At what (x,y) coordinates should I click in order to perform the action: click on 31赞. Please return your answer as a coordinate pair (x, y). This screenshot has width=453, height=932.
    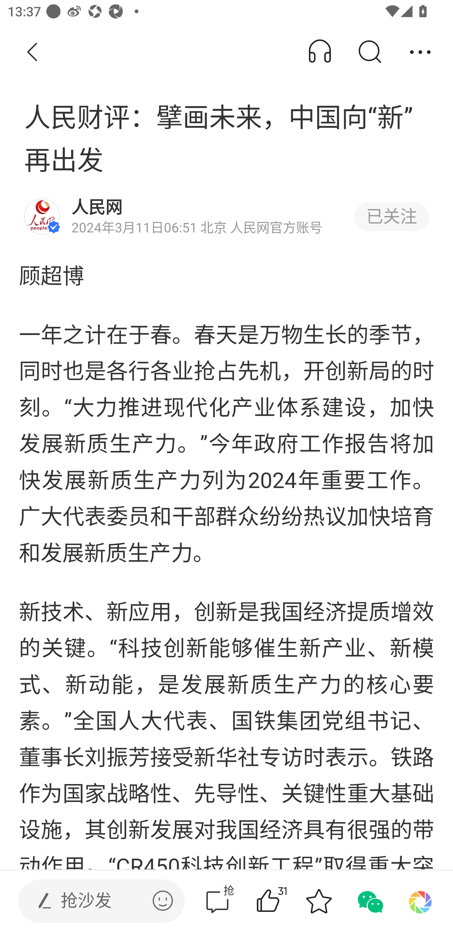
    Looking at the image, I should click on (283, 901).